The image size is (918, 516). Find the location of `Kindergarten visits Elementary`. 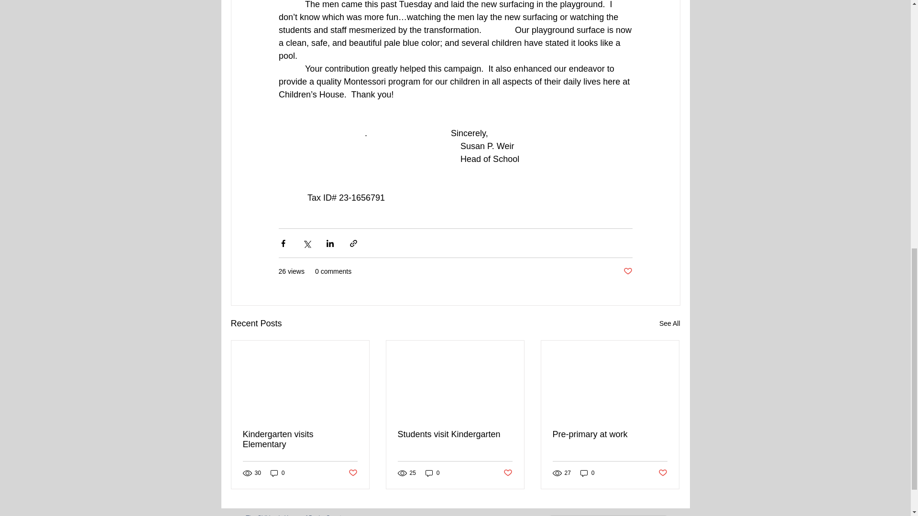

Kindergarten visits Elementary is located at coordinates (300, 439).